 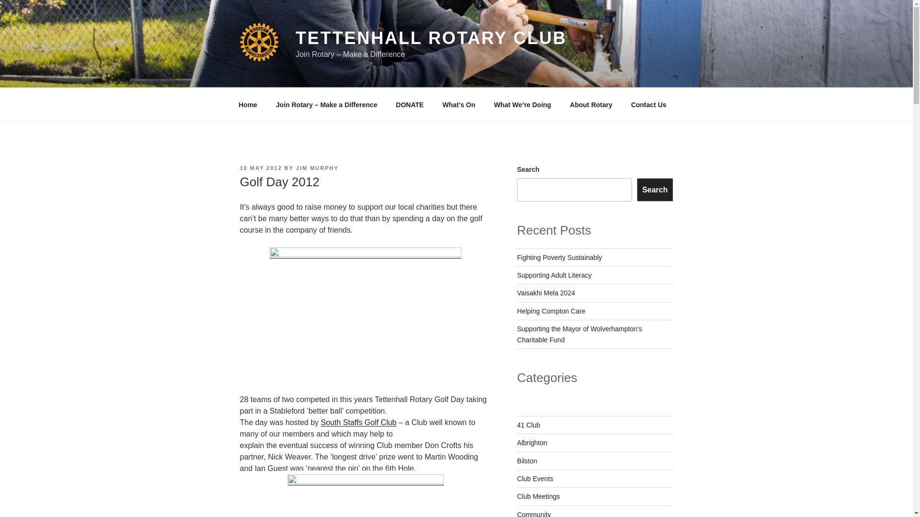 What do you see at coordinates (317, 168) in the screenshot?
I see `JIM MURPHY` at bounding box center [317, 168].